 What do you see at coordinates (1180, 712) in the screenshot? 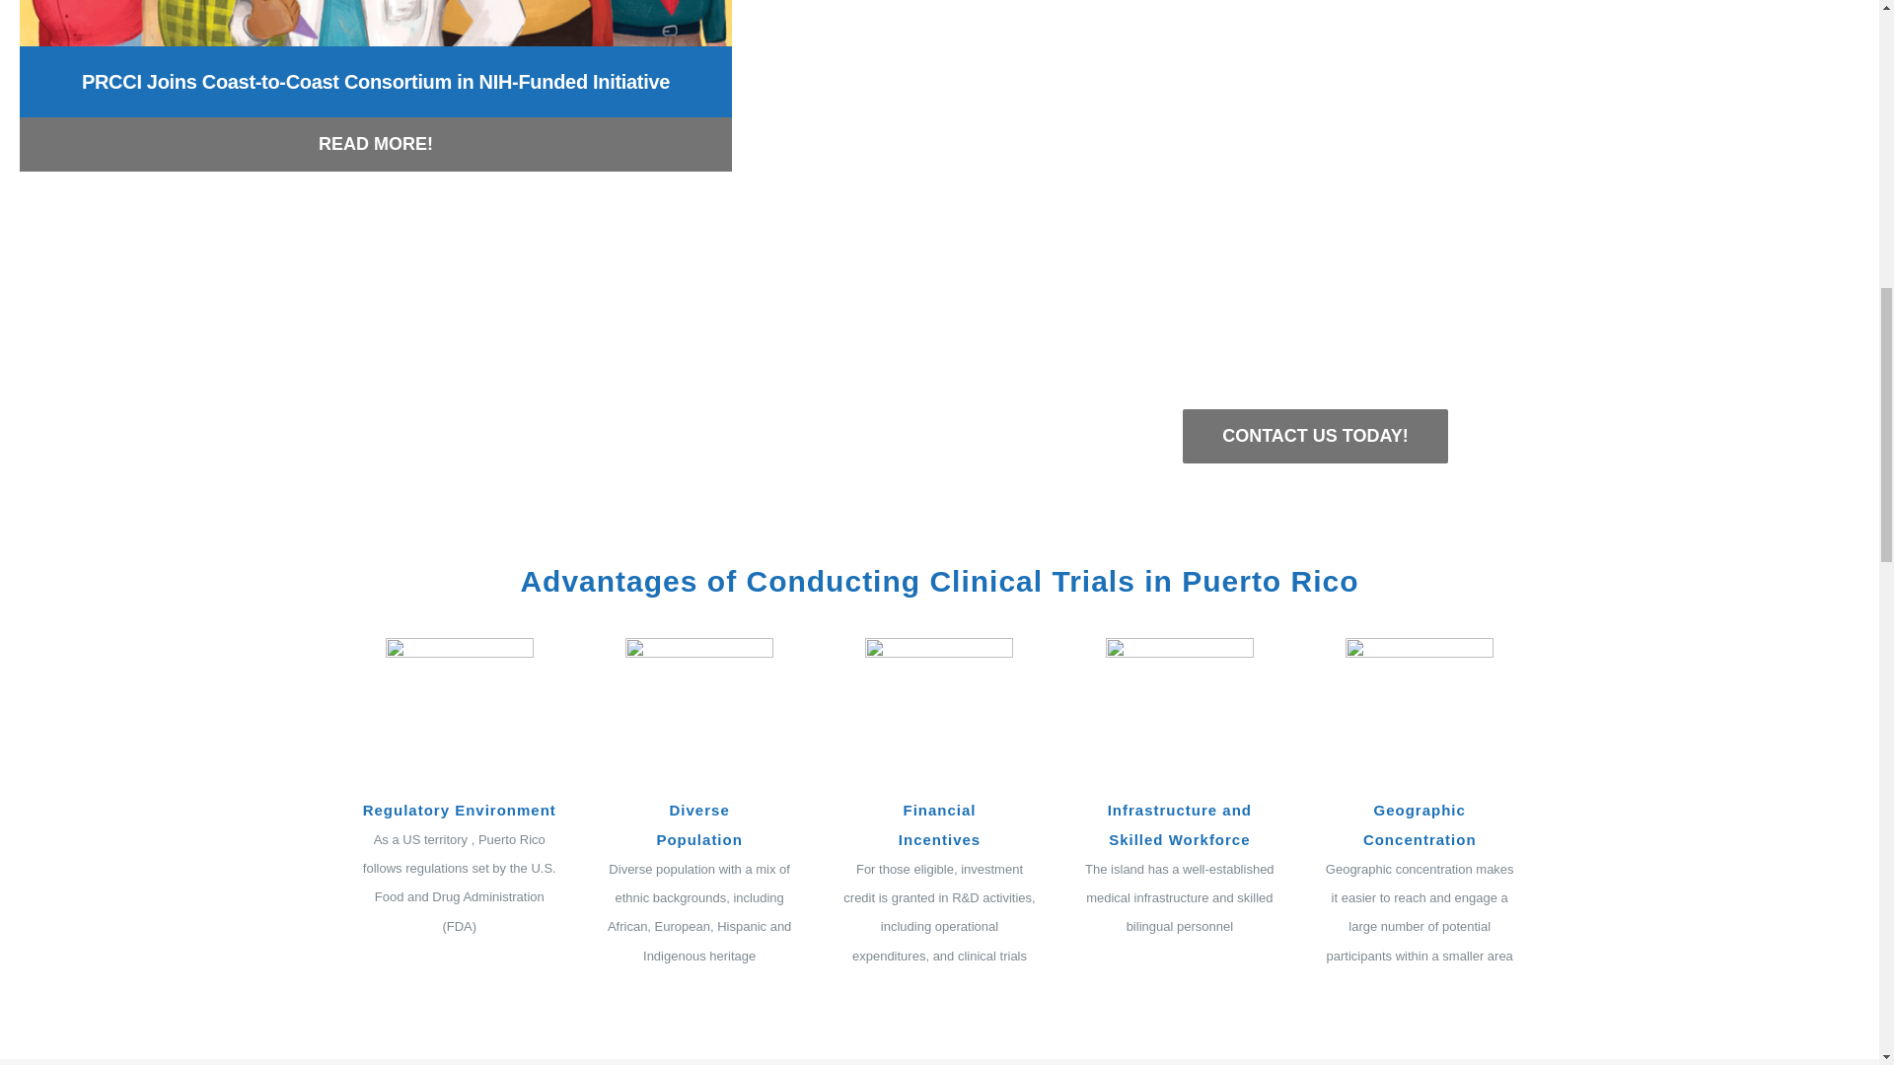
I see `4` at bounding box center [1180, 712].